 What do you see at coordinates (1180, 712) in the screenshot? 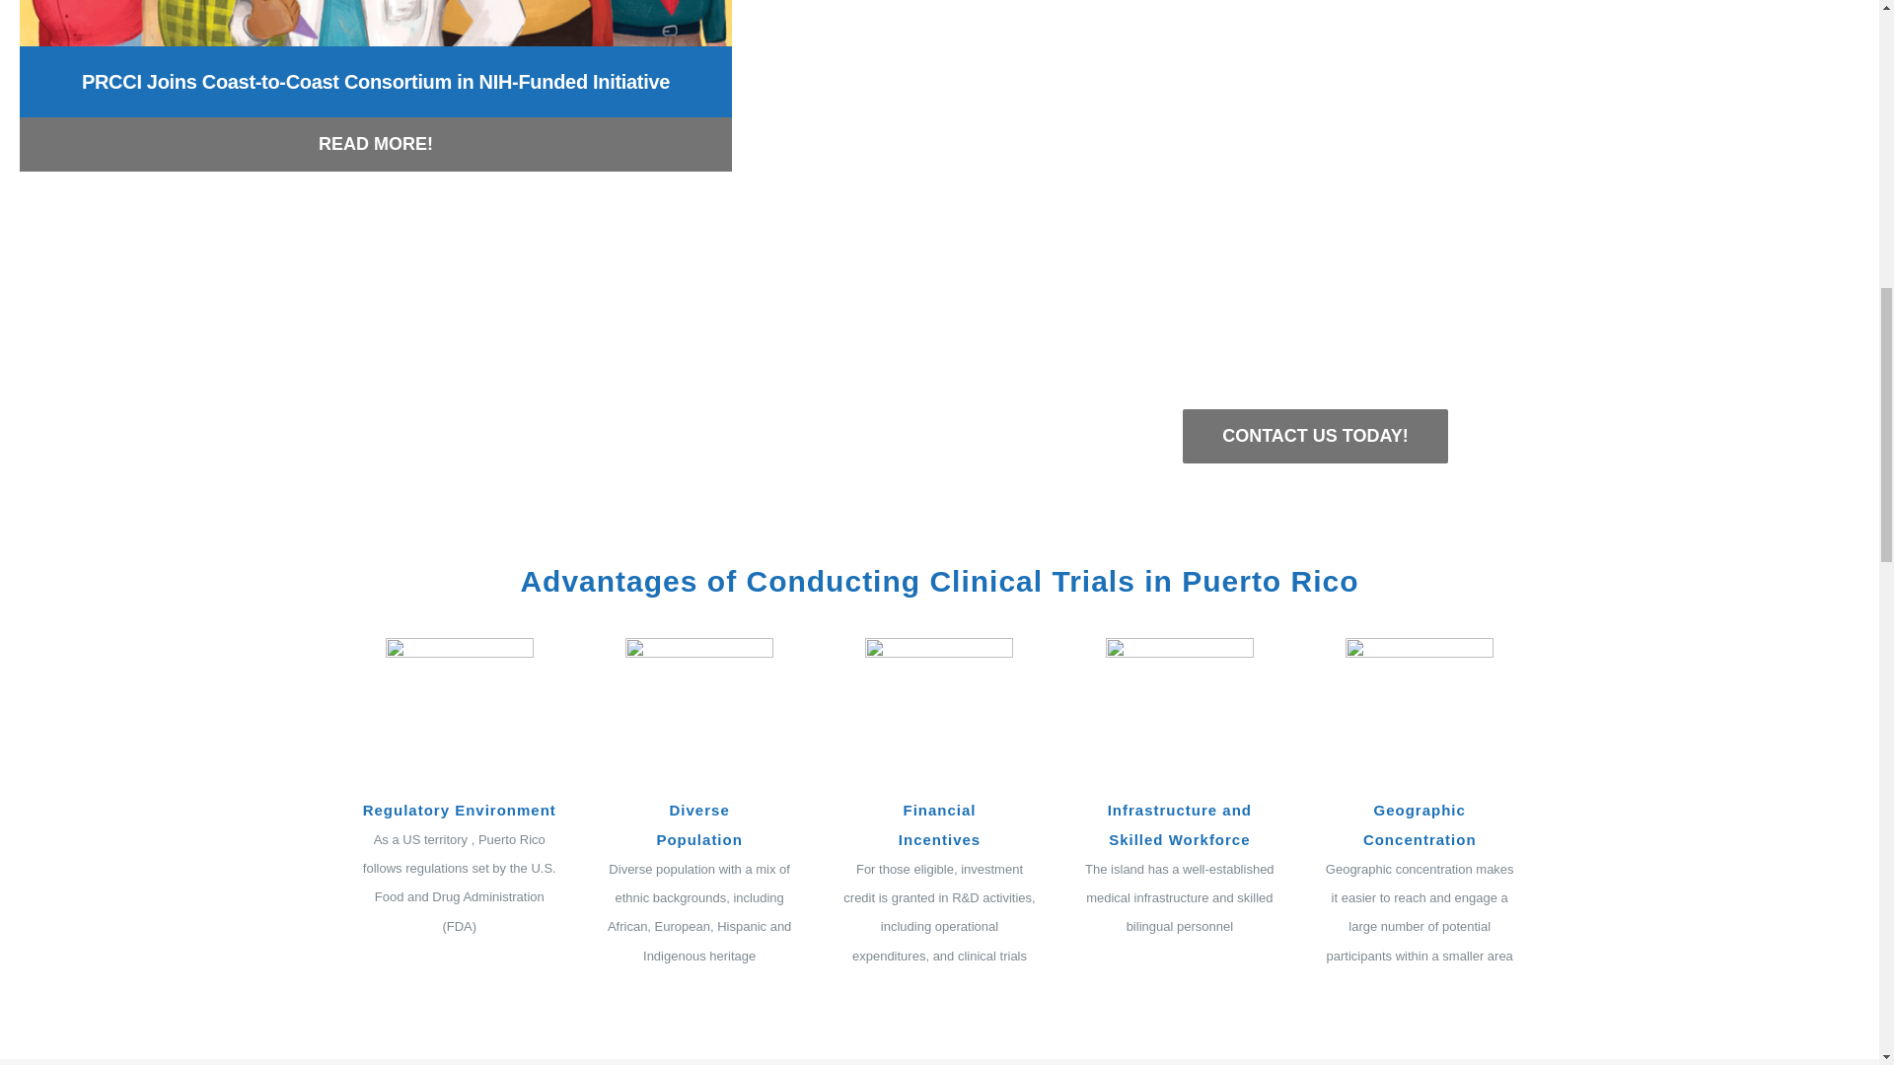
I see `4` at bounding box center [1180, 712].